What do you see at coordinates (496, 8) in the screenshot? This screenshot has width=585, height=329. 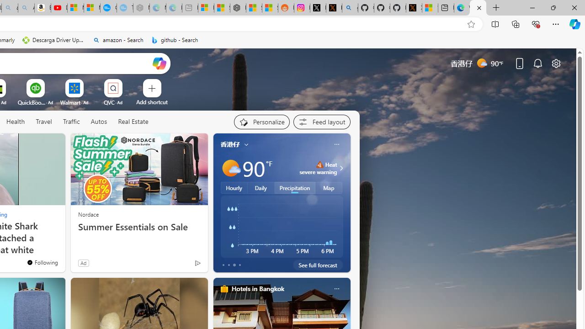 I see `New Tab` at bounding box center [496, 8].